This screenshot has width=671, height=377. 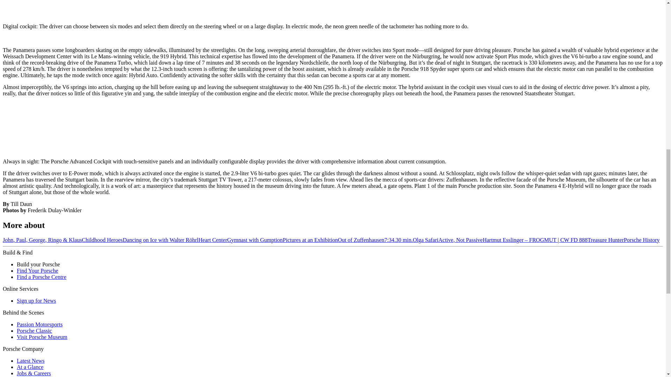 What do you see at coordinates (30, 367) in the screenshot?
I see `At a Glance` at bounding box center [30, 367].